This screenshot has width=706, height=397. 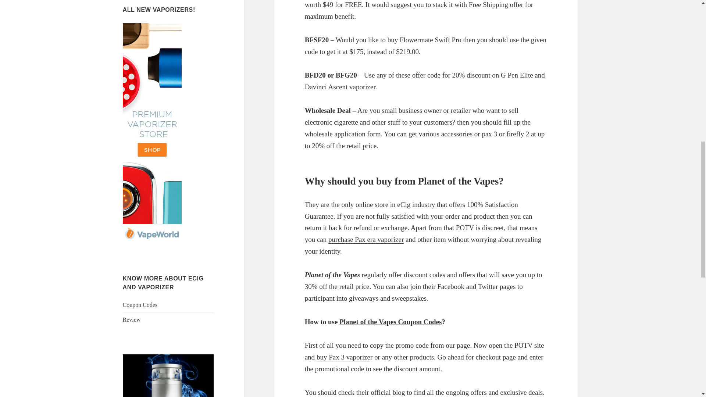 I want to click on purchase Pax era vaporizer, so click(x=366, y=240).